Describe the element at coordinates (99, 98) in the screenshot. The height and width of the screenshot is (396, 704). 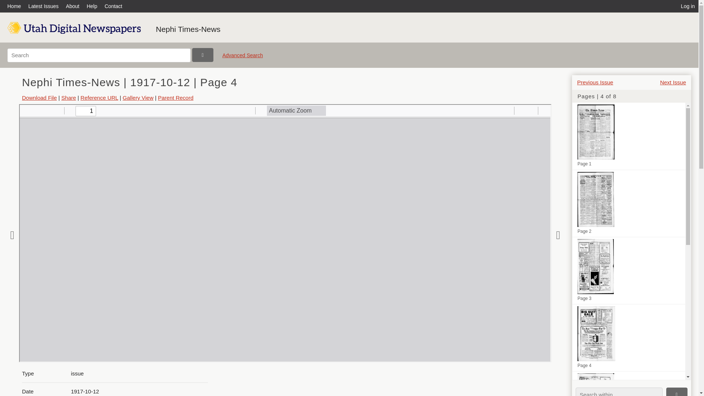
I see `Reference URL` at that location.